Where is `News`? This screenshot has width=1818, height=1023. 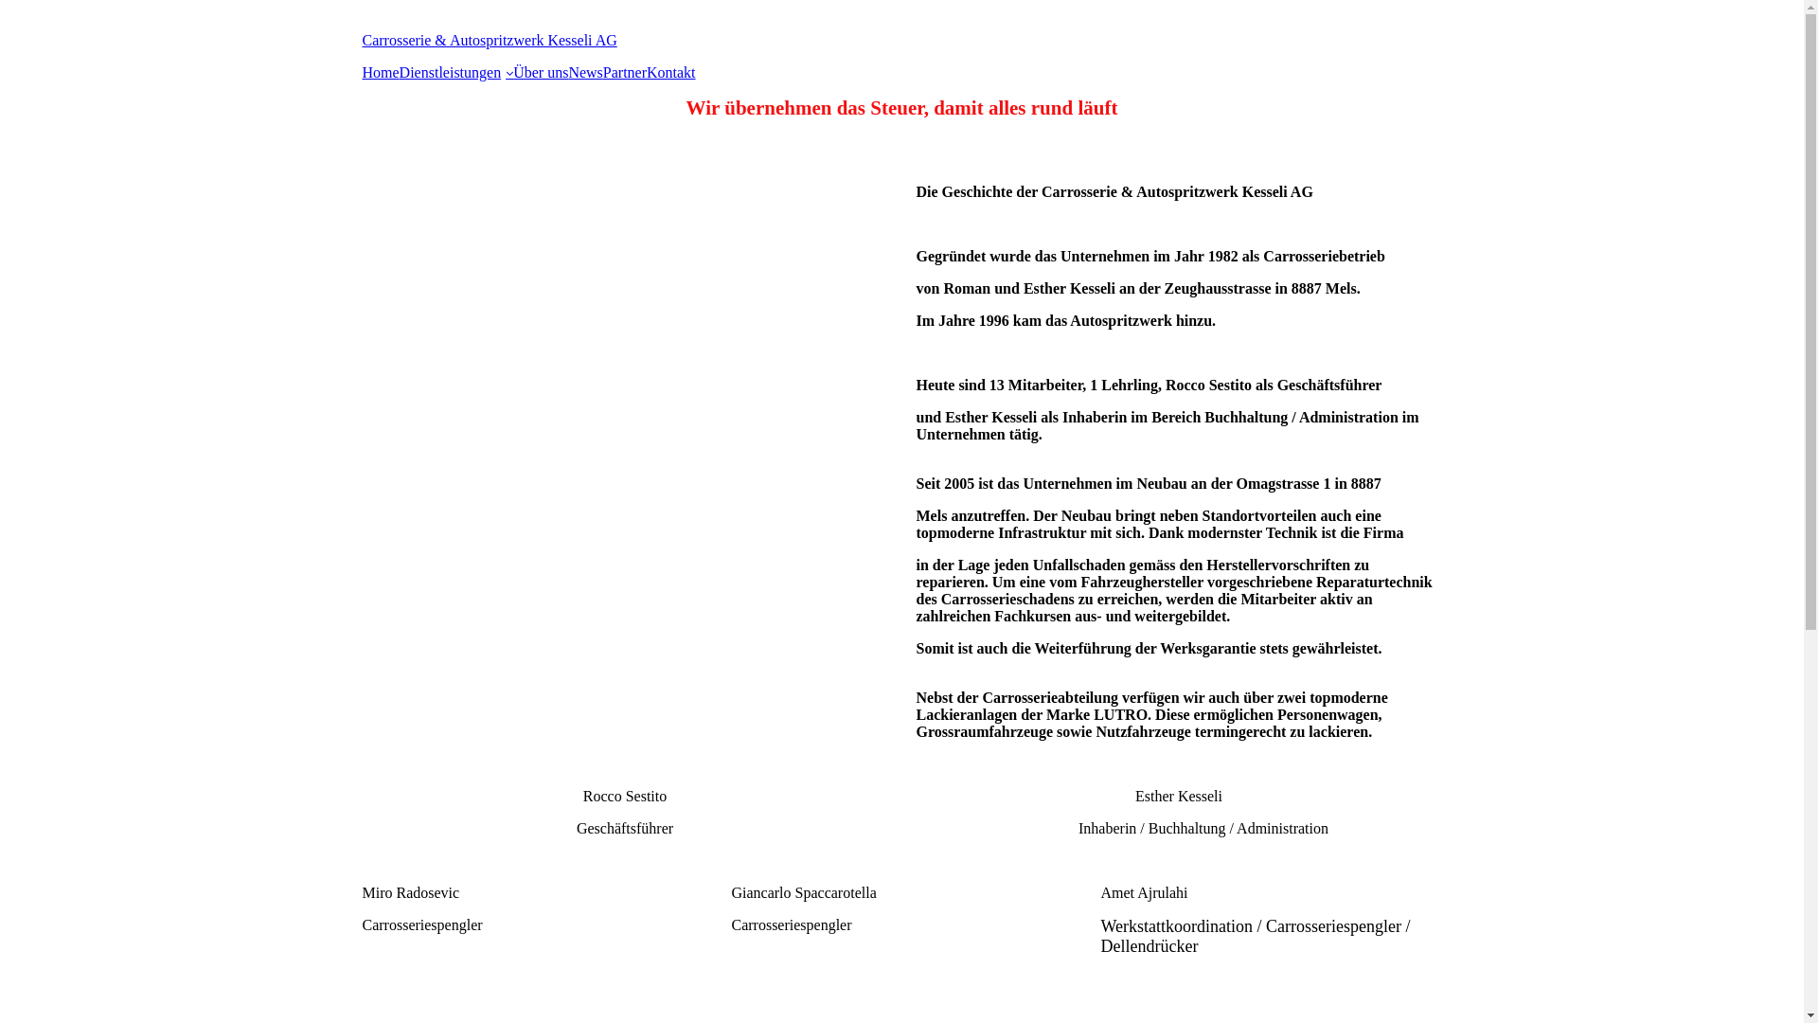
News is located at coordinates (585, 73).